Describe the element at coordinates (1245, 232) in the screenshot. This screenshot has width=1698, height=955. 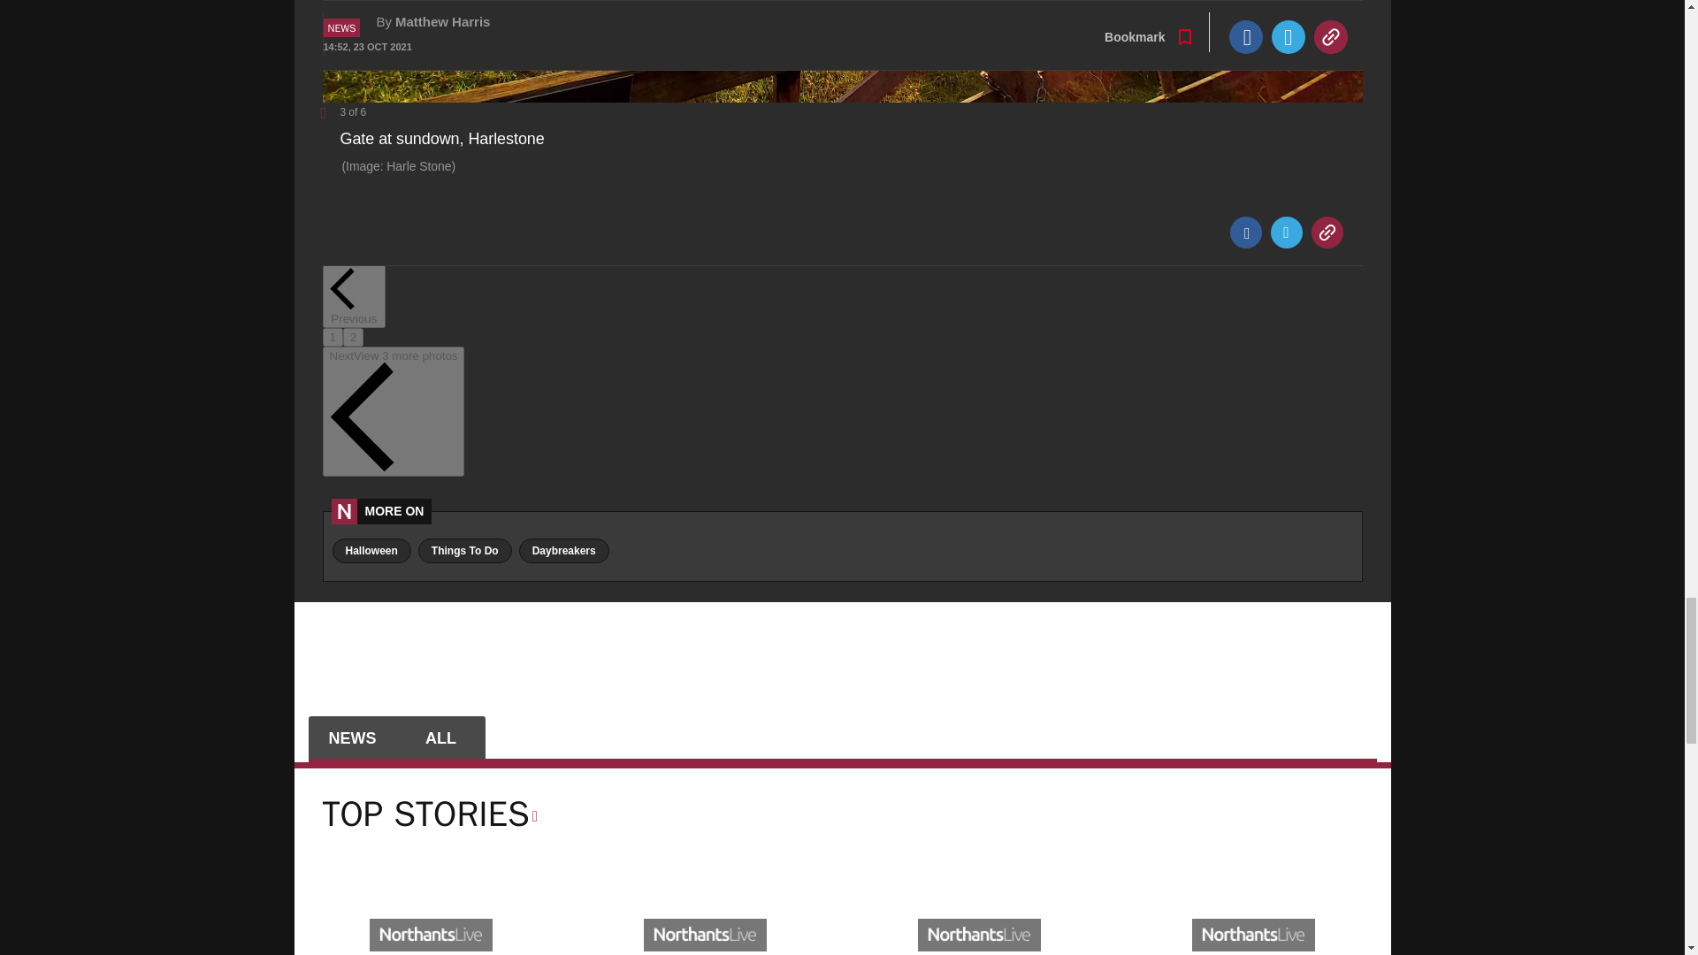
I see `Facebook` at that location.